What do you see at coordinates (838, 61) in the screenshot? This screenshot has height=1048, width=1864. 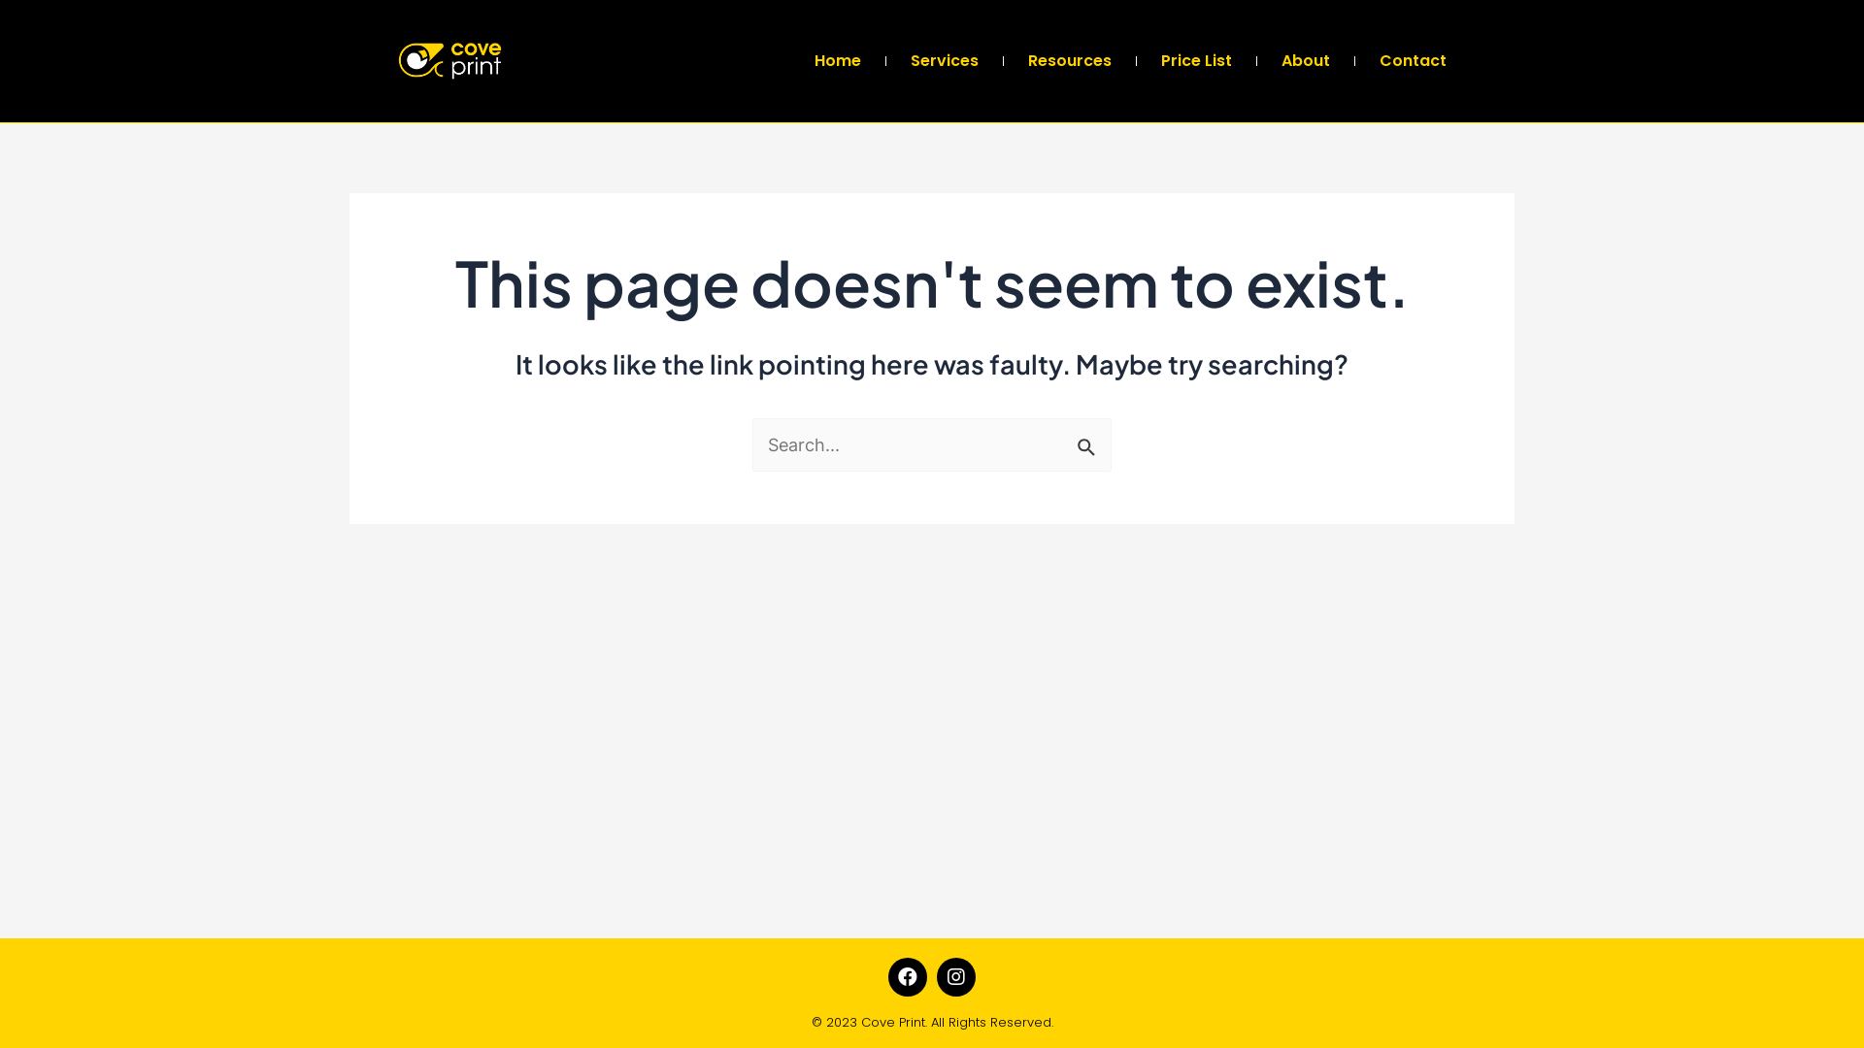 I see `Home` at bounding box center [838, 61].